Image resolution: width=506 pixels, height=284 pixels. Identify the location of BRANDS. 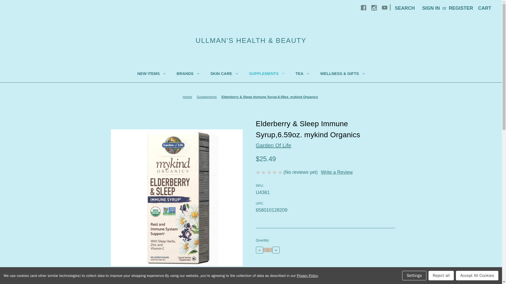
(188, 75).